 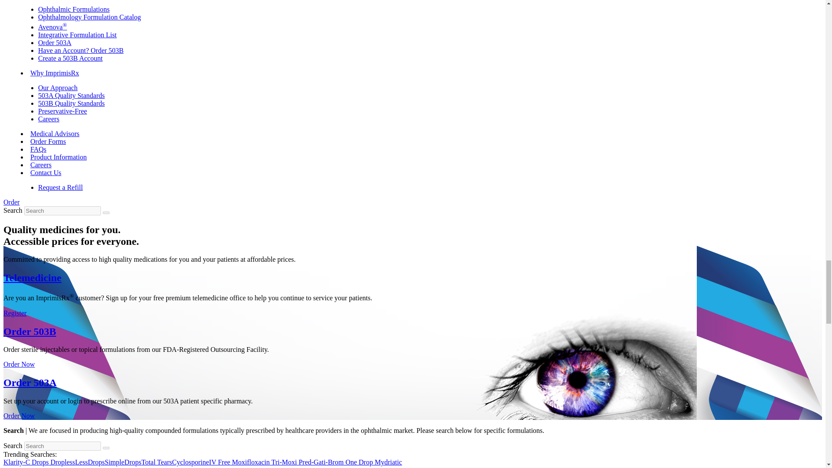 What do you see at coordinates (89, 17) in the screenshot?
I see `Ophthalmology Formulation Catalog` at bounding box center [89, 17].